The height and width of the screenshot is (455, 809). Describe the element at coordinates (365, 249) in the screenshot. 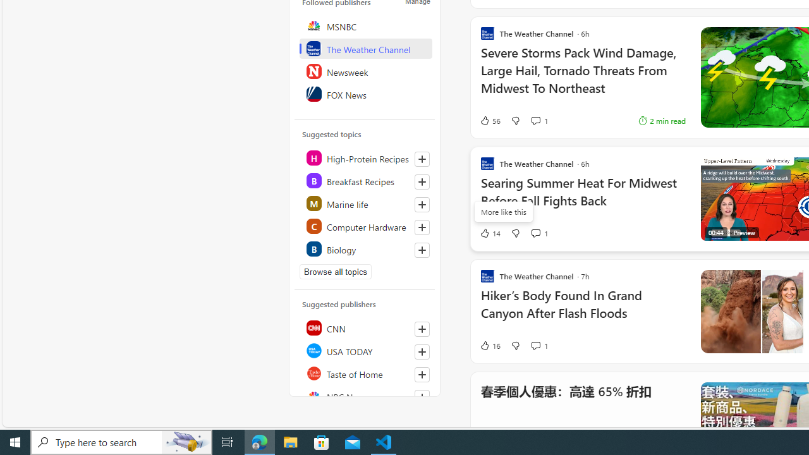

I see `Class: highlight` at that location.